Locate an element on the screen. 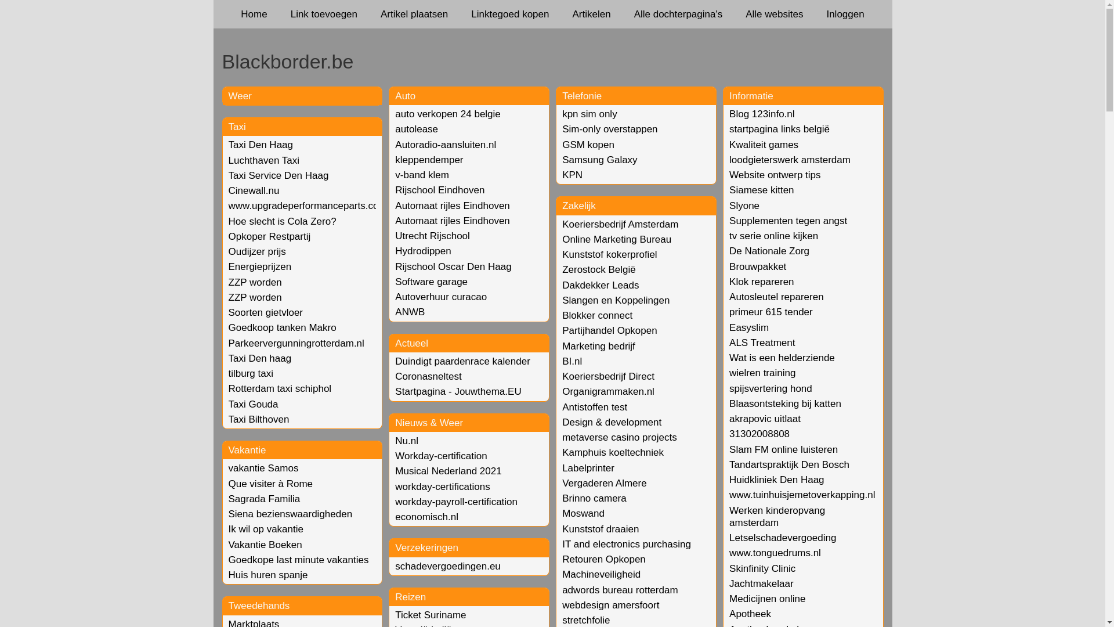  Parkeervergunningrotterdam.nl is located at coordinates (296, 344).